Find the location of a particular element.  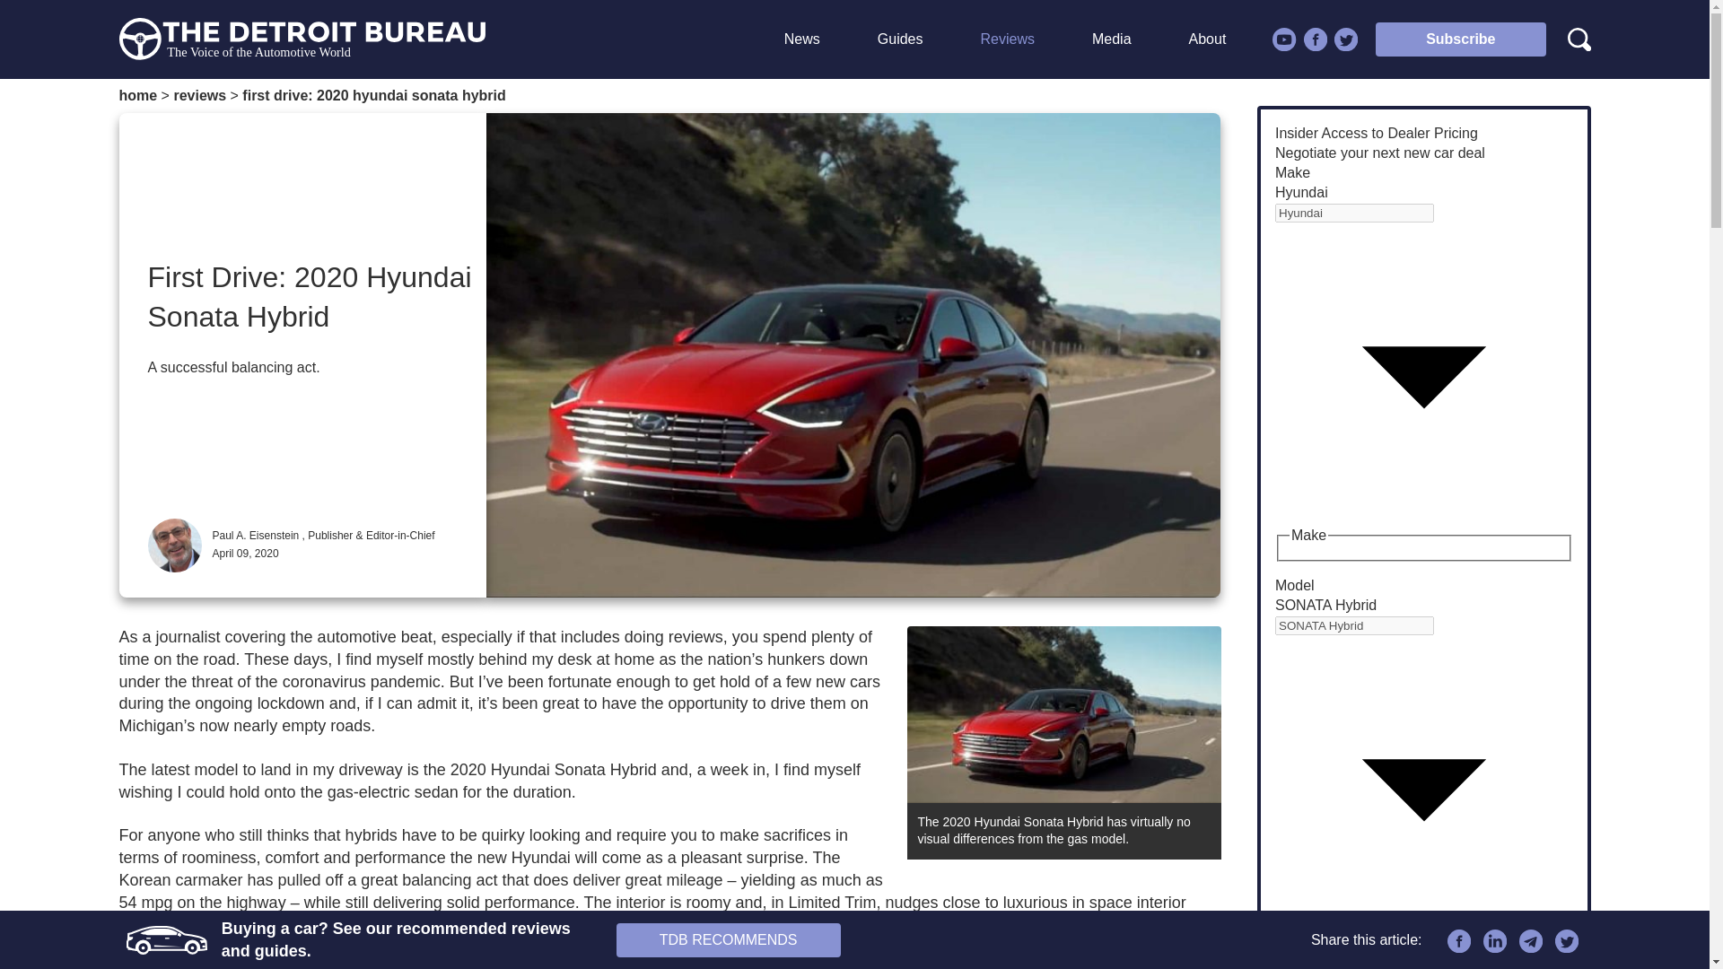

Reviews is located at coordinates (1007, 39).